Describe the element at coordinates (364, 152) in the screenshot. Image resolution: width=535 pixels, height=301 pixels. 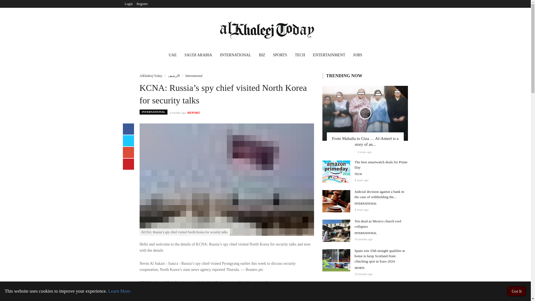
I see `Thursday 08th October 2020 02:39 PM` at that location.